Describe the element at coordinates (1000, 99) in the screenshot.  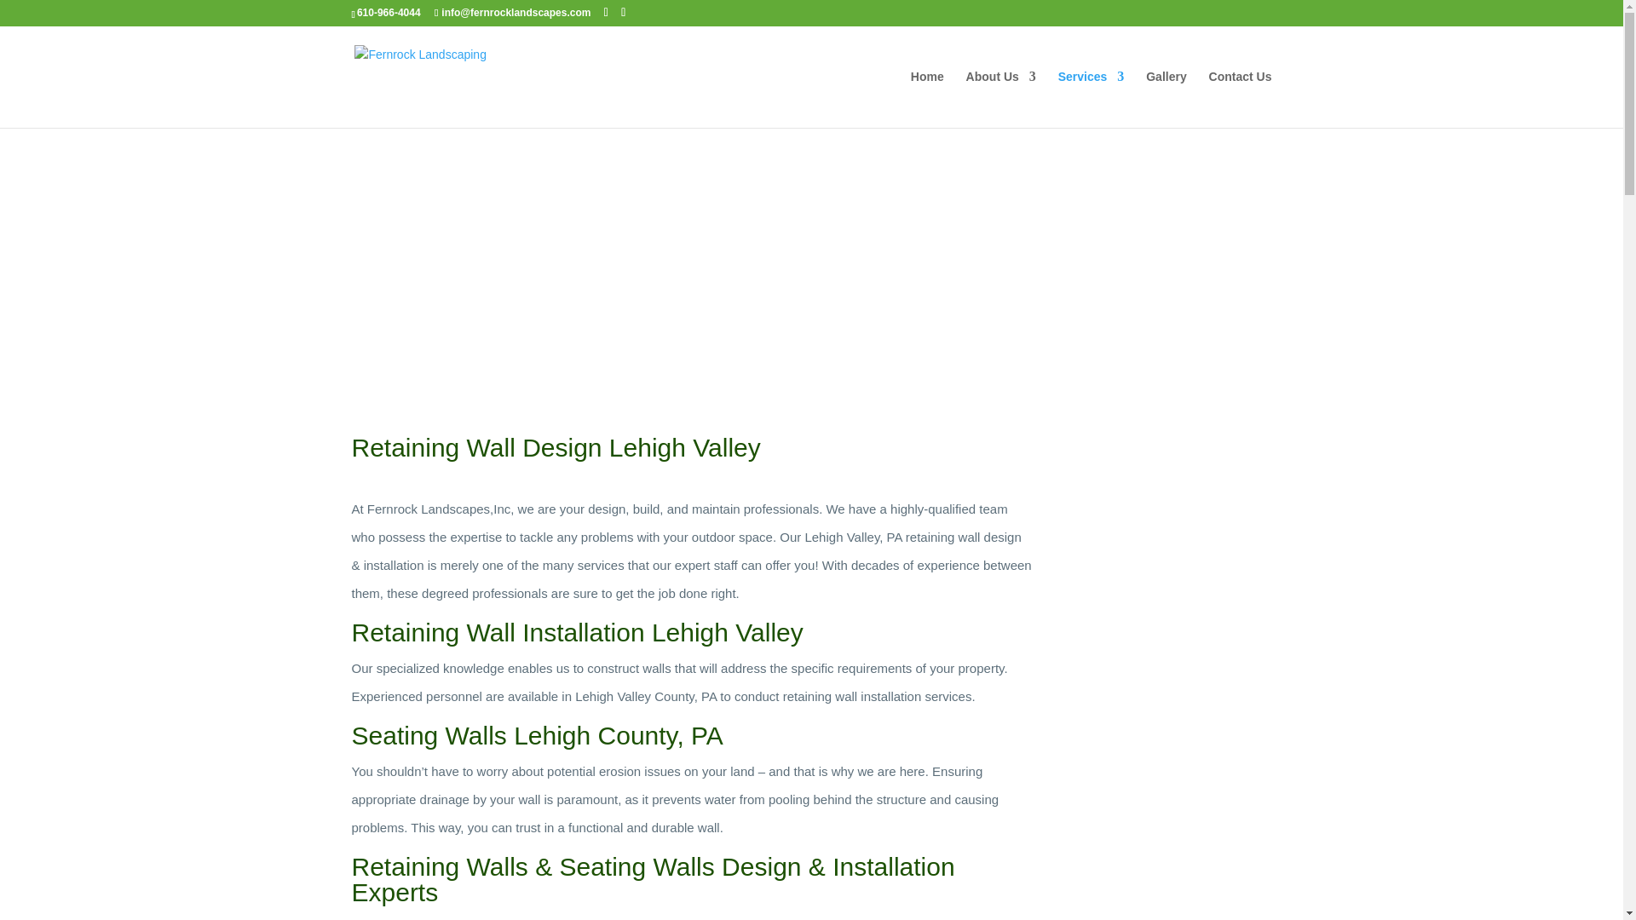
I see `About Us` at that location.